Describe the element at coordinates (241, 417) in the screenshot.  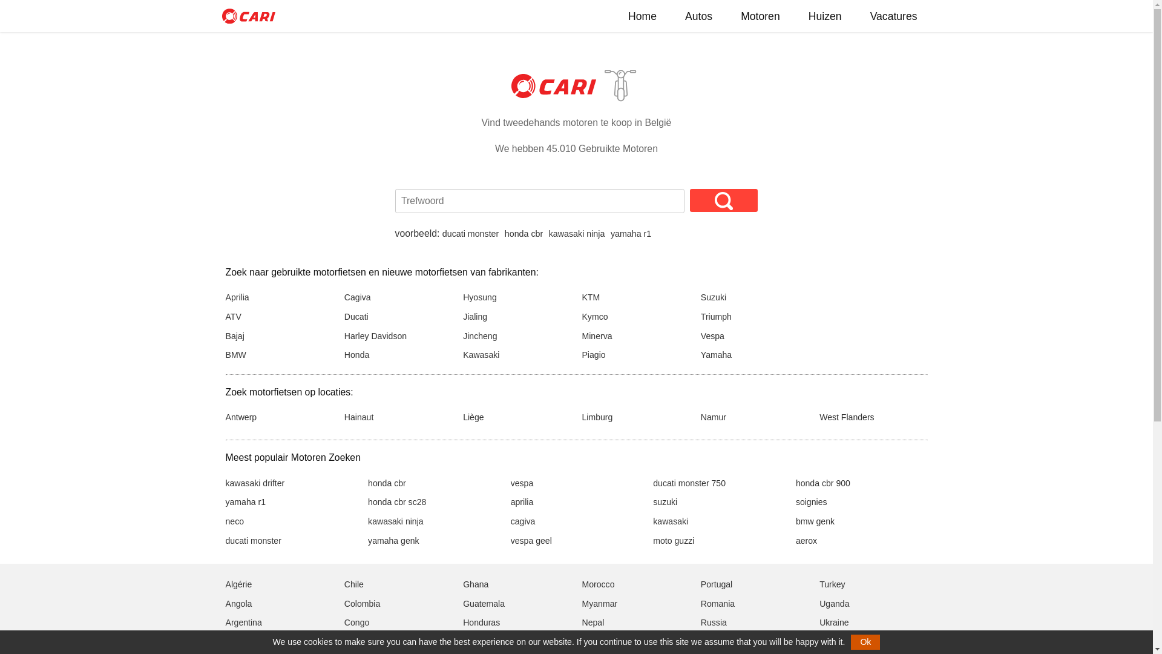
I see `Antwerp` at that location.